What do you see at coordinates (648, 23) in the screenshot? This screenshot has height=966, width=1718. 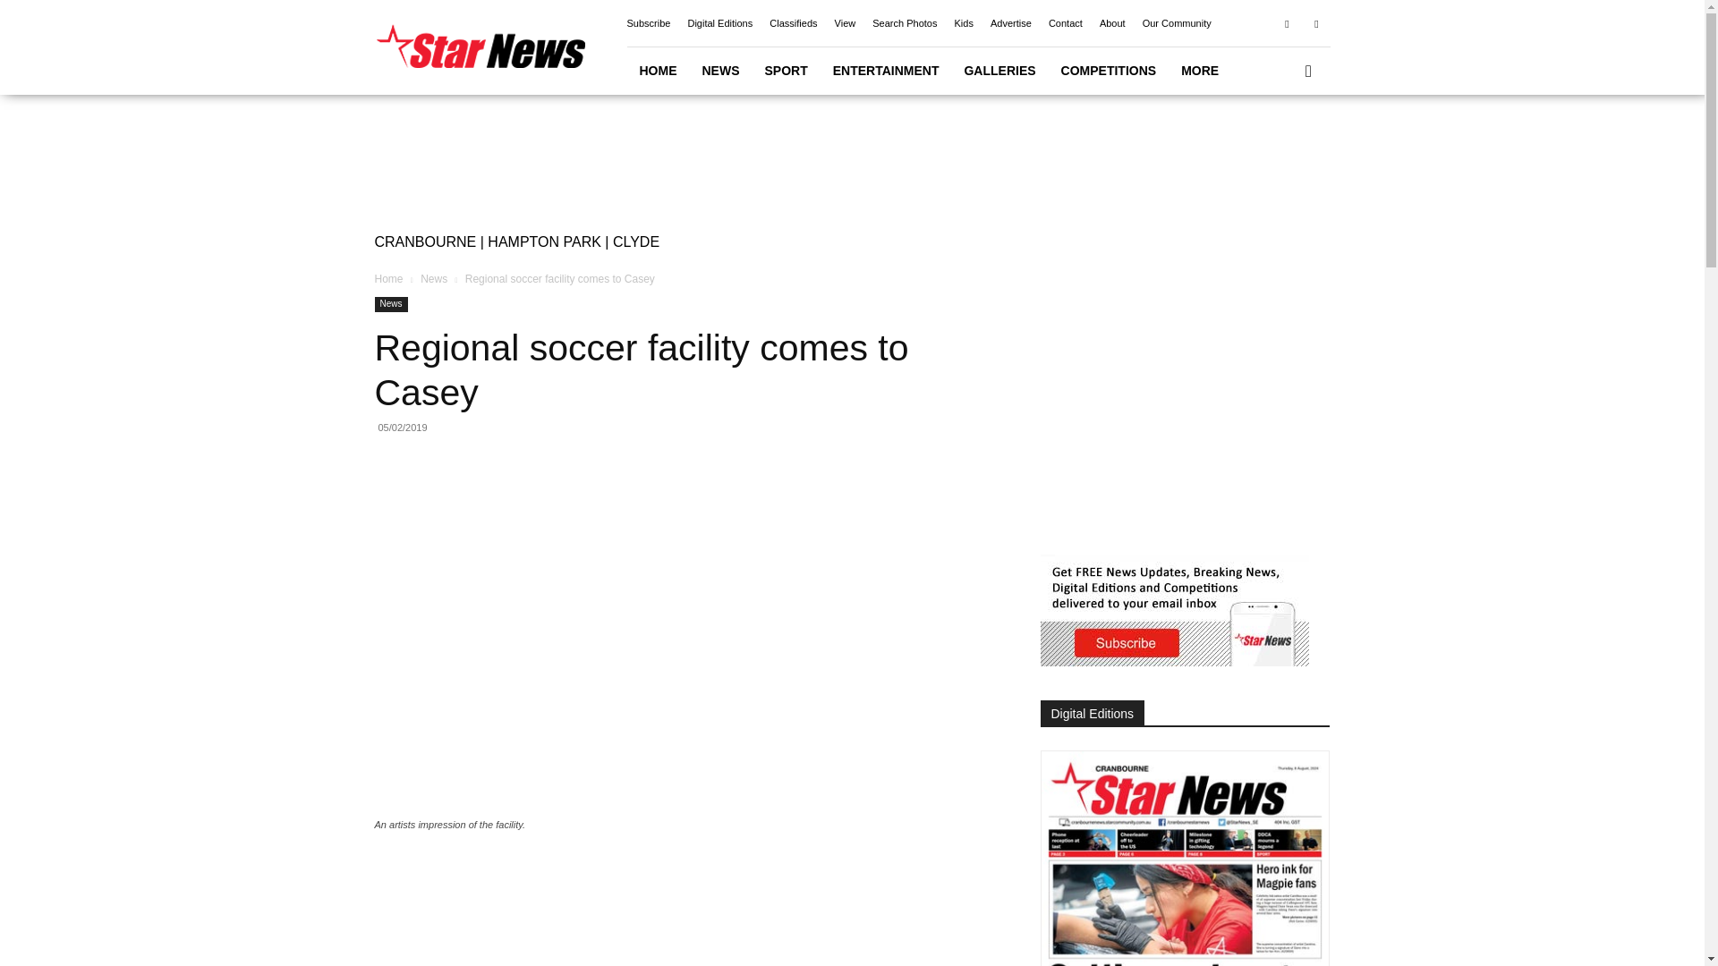 I see `Subscribe` at bounding box center [648, 23].